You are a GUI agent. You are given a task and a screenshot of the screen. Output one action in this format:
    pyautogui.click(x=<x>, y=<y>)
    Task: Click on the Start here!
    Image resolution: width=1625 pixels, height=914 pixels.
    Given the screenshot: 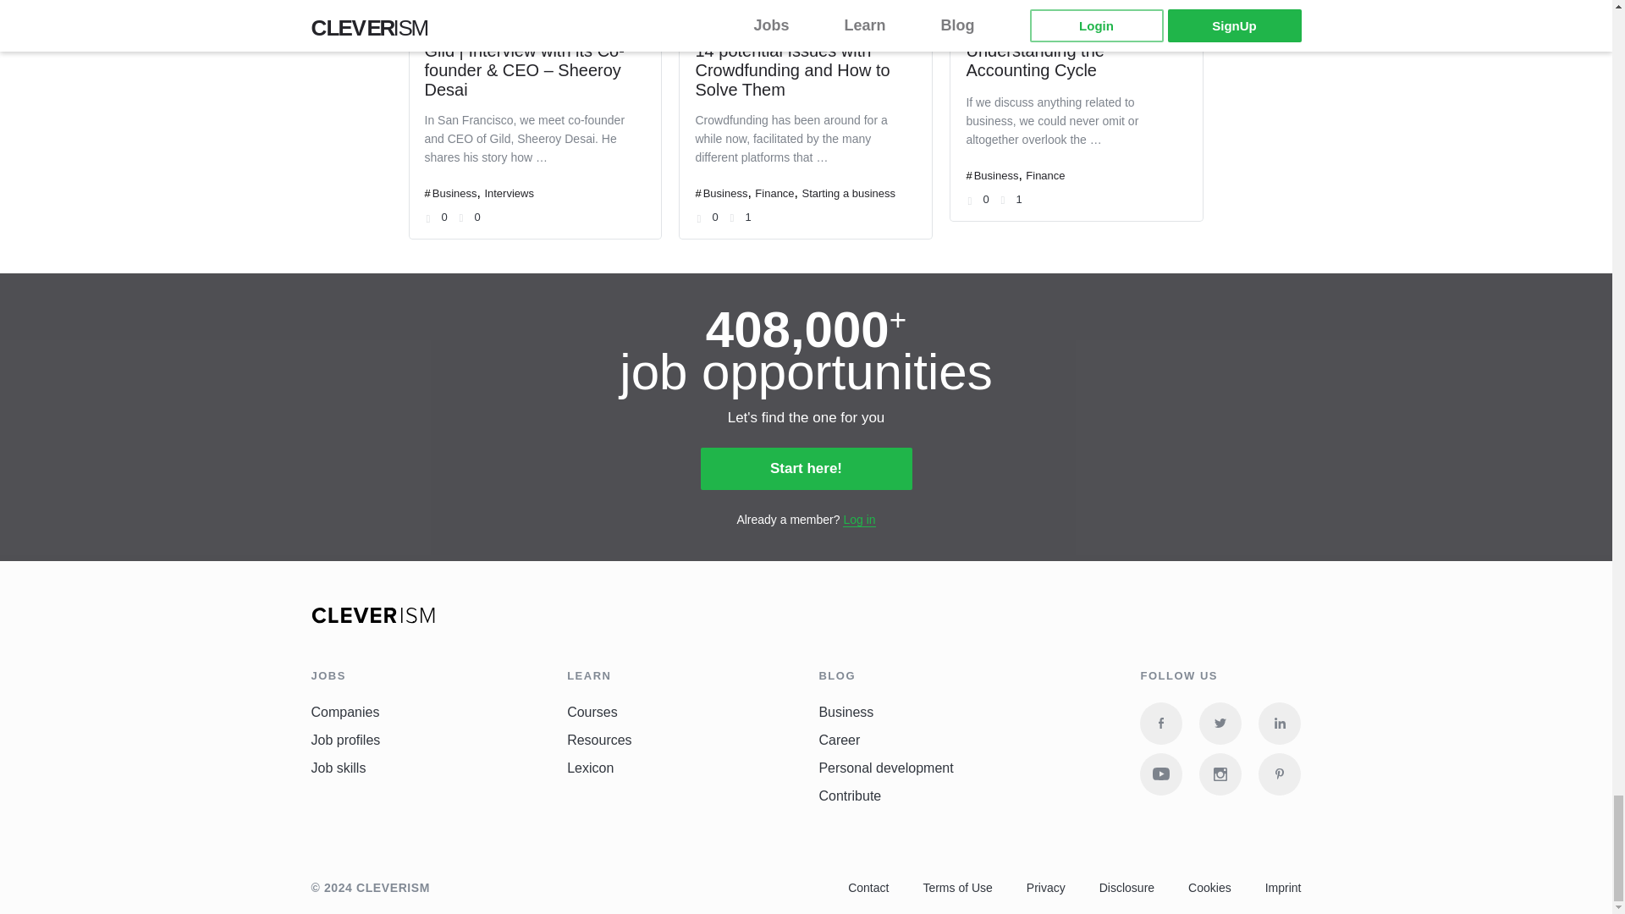 What is the action you would take?
    pyautogui.click(x=806, y=469)
    